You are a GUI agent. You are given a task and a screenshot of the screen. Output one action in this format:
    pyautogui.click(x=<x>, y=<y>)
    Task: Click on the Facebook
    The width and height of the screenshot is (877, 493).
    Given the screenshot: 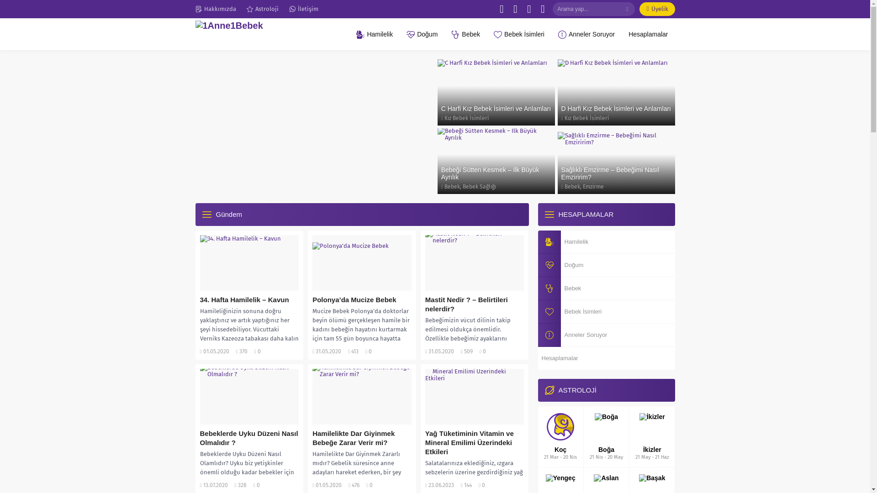 What is the action you would take?
    pyautogui.click(x=502, y=9)
    